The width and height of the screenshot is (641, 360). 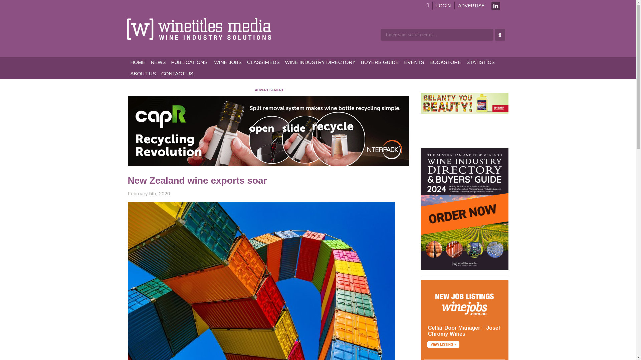 What do you see at coordinates (471, 5) in the screenshot?
I see `ADVERTISE` at bounding box center [471, 5].